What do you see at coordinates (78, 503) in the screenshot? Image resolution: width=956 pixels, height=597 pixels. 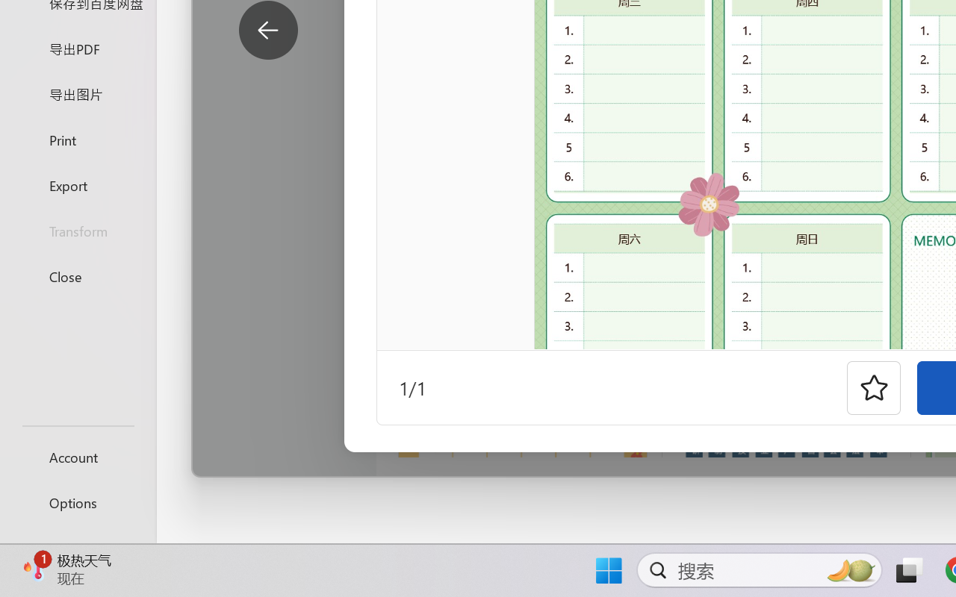 I see `Options` at bounding box center [78, 503].